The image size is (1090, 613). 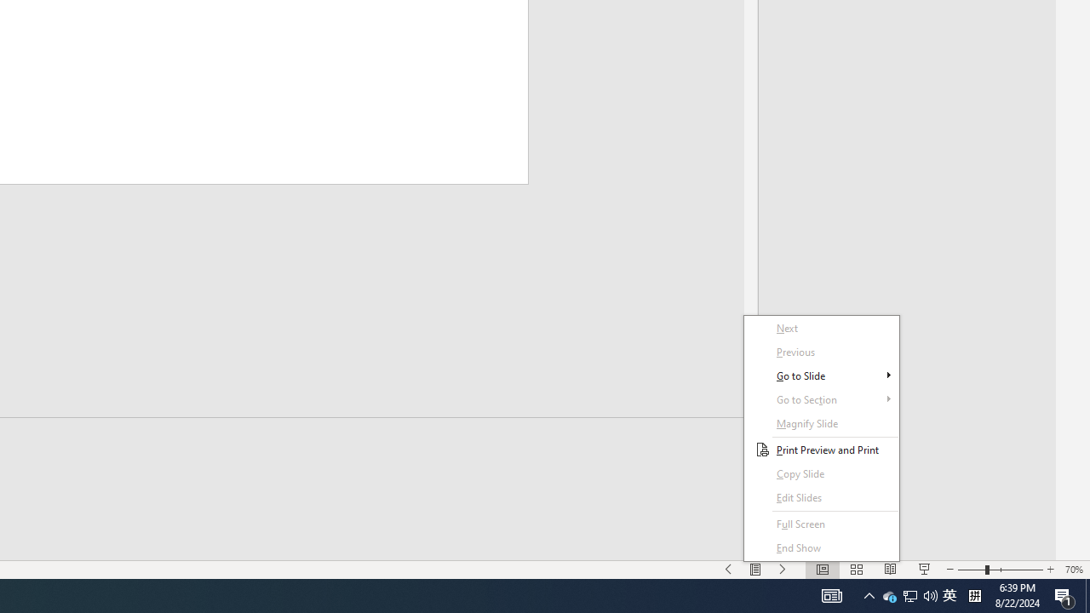 What do you see at coordinates (821, 375) in the screenshot?
I see `Next` at bounding box center [821, 375].